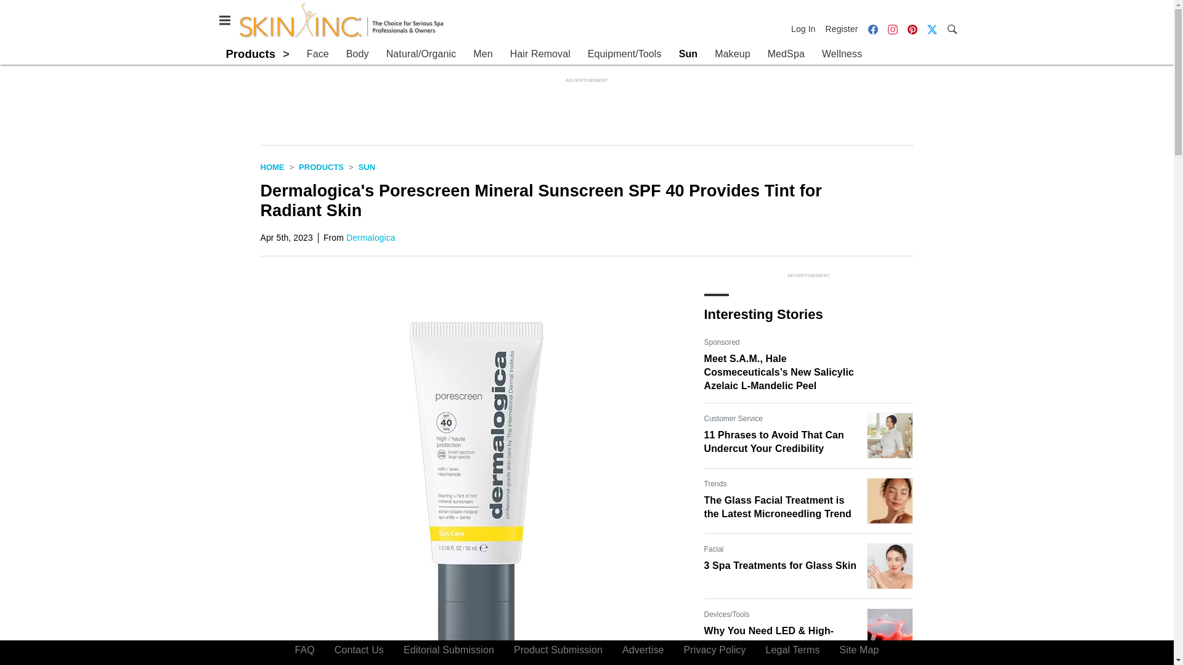  I want to click on Instagram icon, so click(892, 28).